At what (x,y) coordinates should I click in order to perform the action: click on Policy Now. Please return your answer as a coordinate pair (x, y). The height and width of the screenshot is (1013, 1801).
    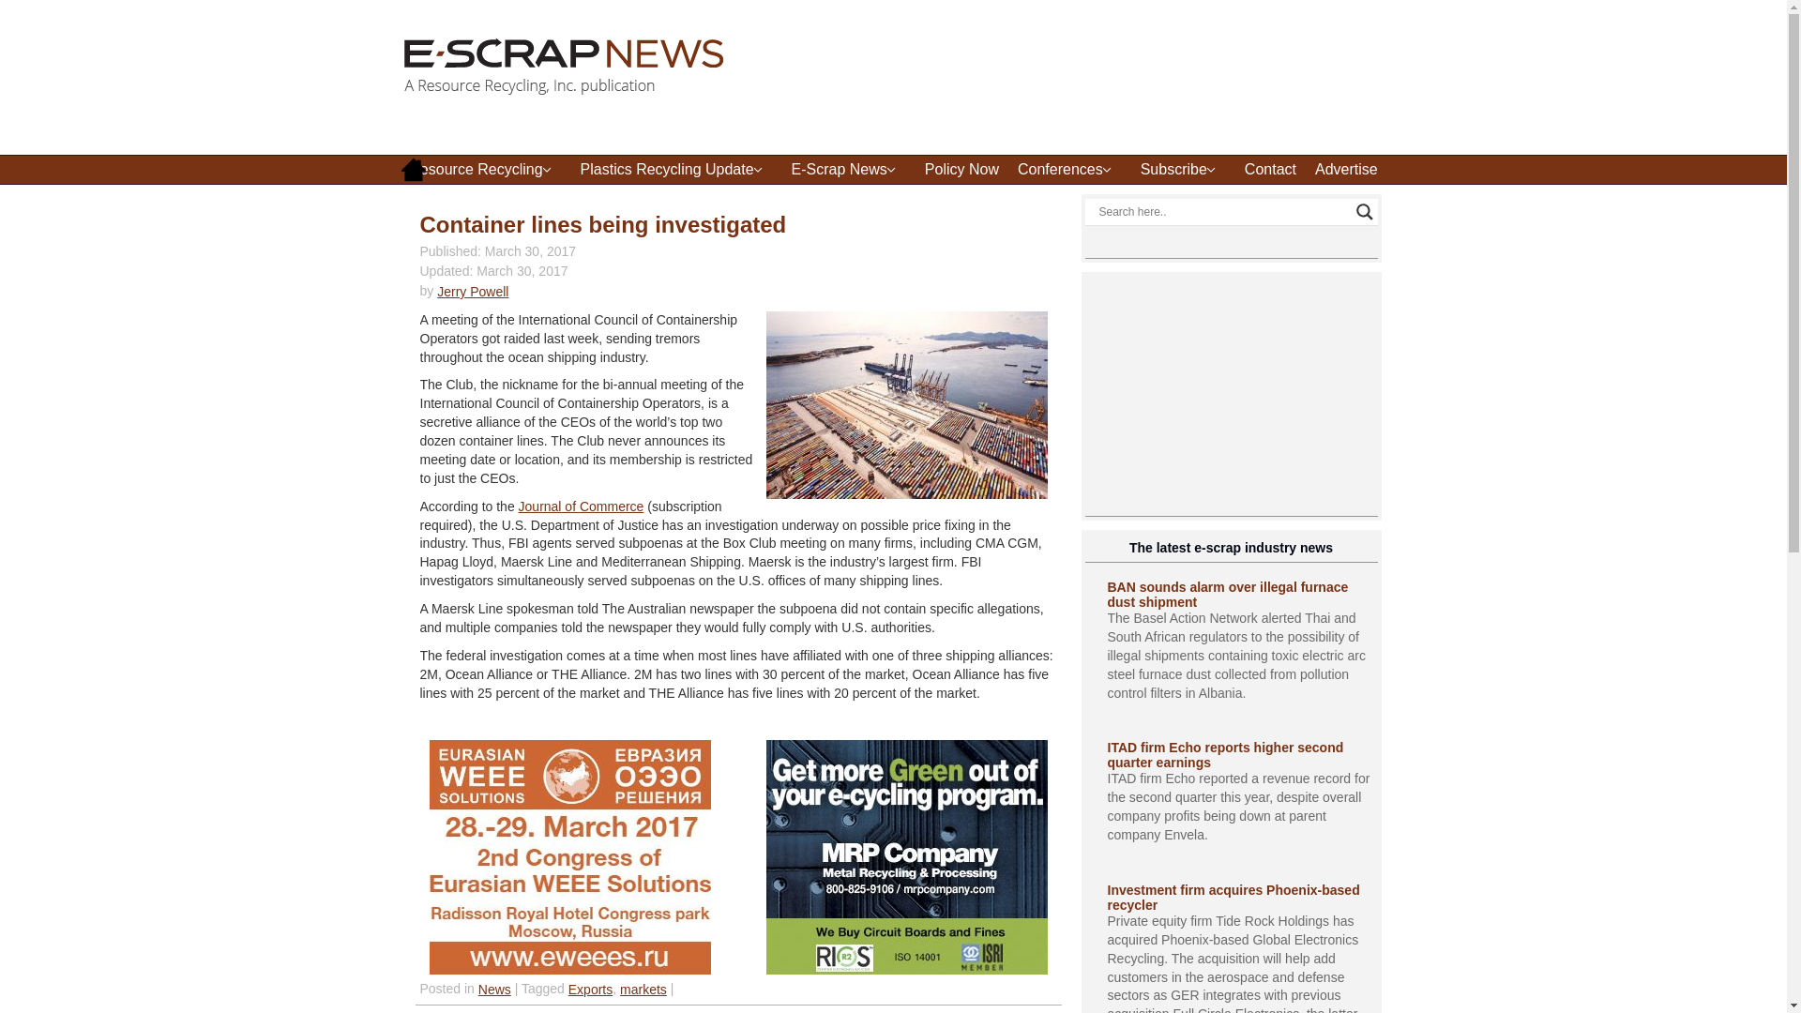
    Looking at the image, I should click on (961, 169).